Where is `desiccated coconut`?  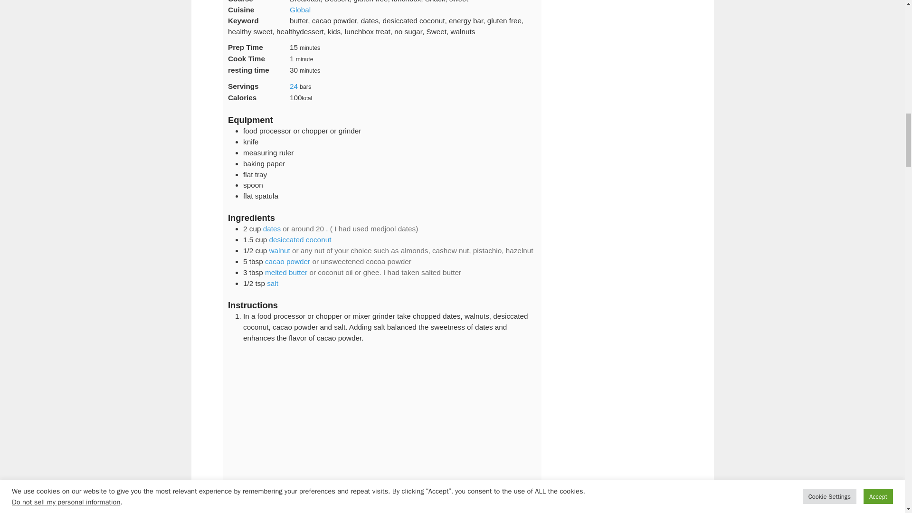 desiccated coconut is located at coordinates (300, 239).